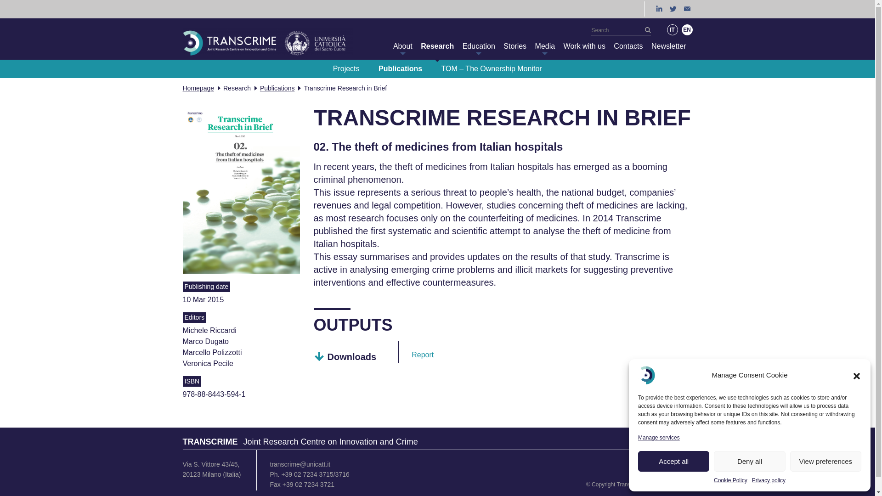  I want to click on Publications, so click(400, 68).